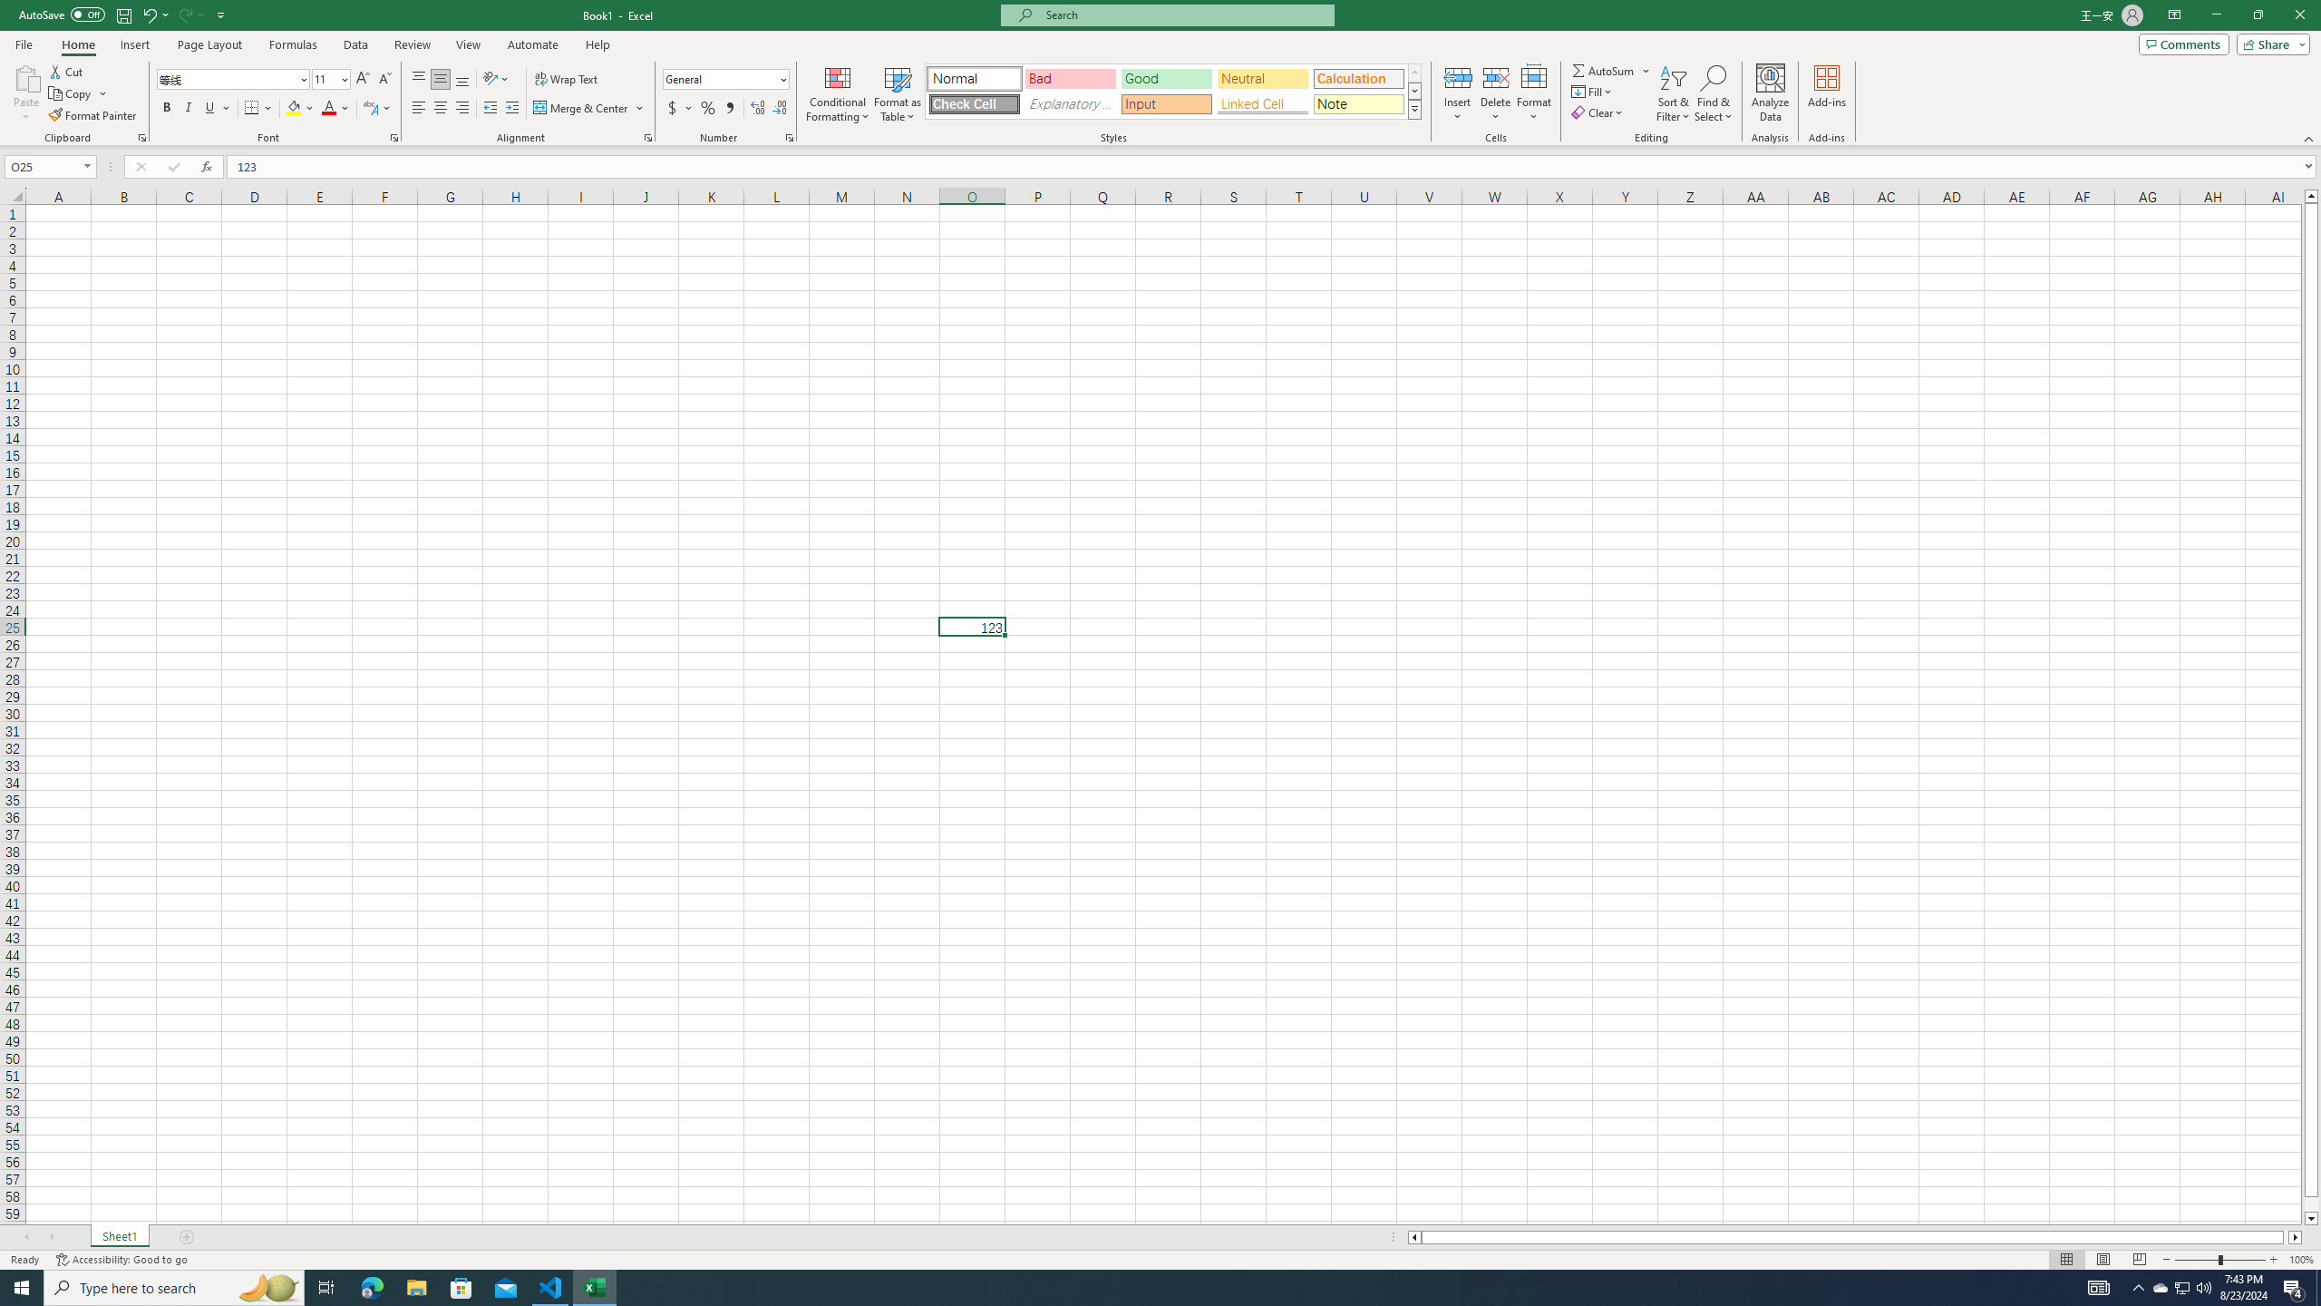 Image resolution: width=2321 pixels, height=1306 pixels. Describe the element at coordinates (1413, 1237) in the screenshot. I see `Column left` at that location.